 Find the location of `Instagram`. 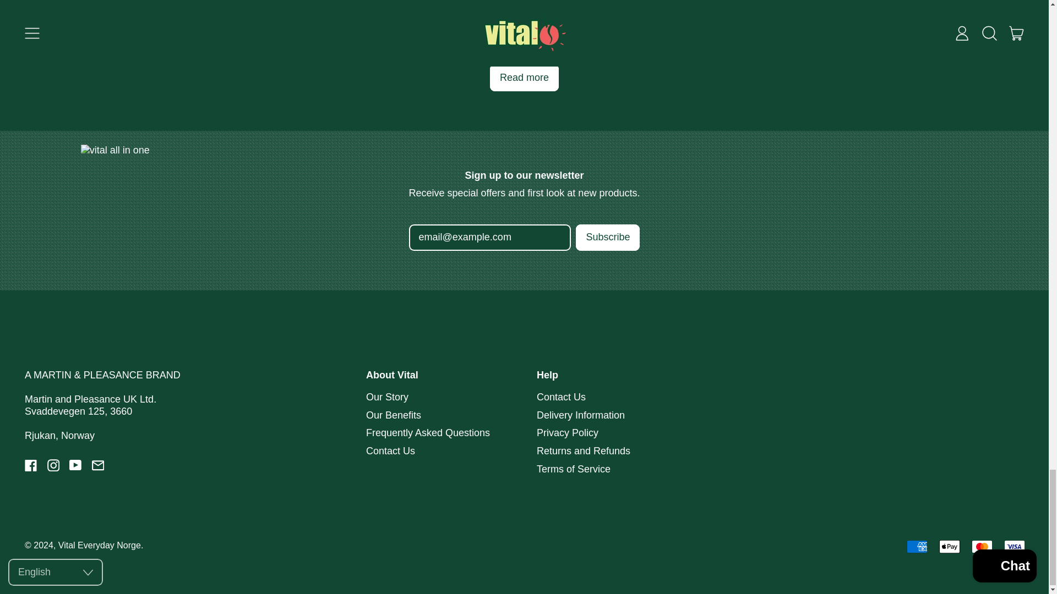

Instagram is located at coordinates (54, 468).